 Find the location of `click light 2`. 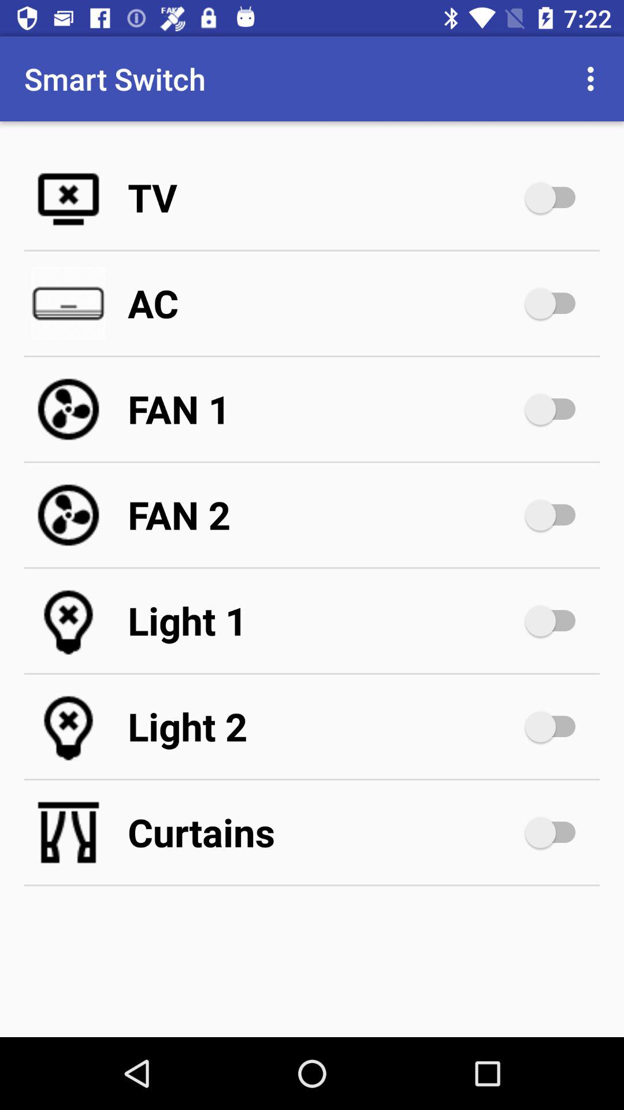

click light 2 is located at coordinates (324, 726).